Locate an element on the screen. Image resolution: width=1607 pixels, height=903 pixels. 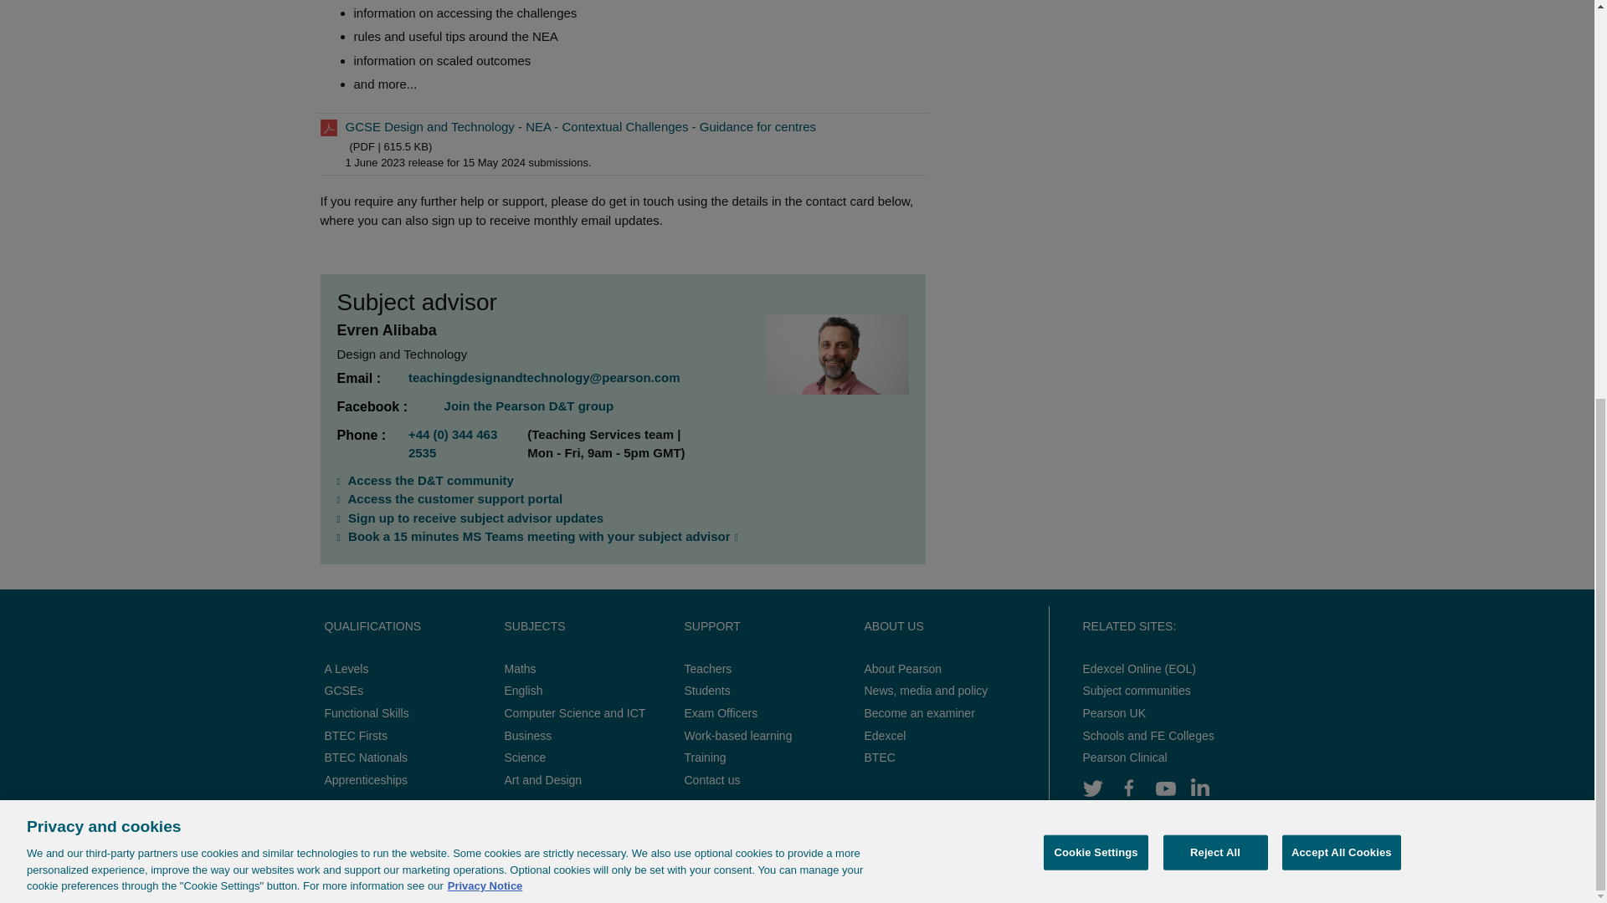
Pearson Plc YouTube channel is located at coordinates (1173, 795).